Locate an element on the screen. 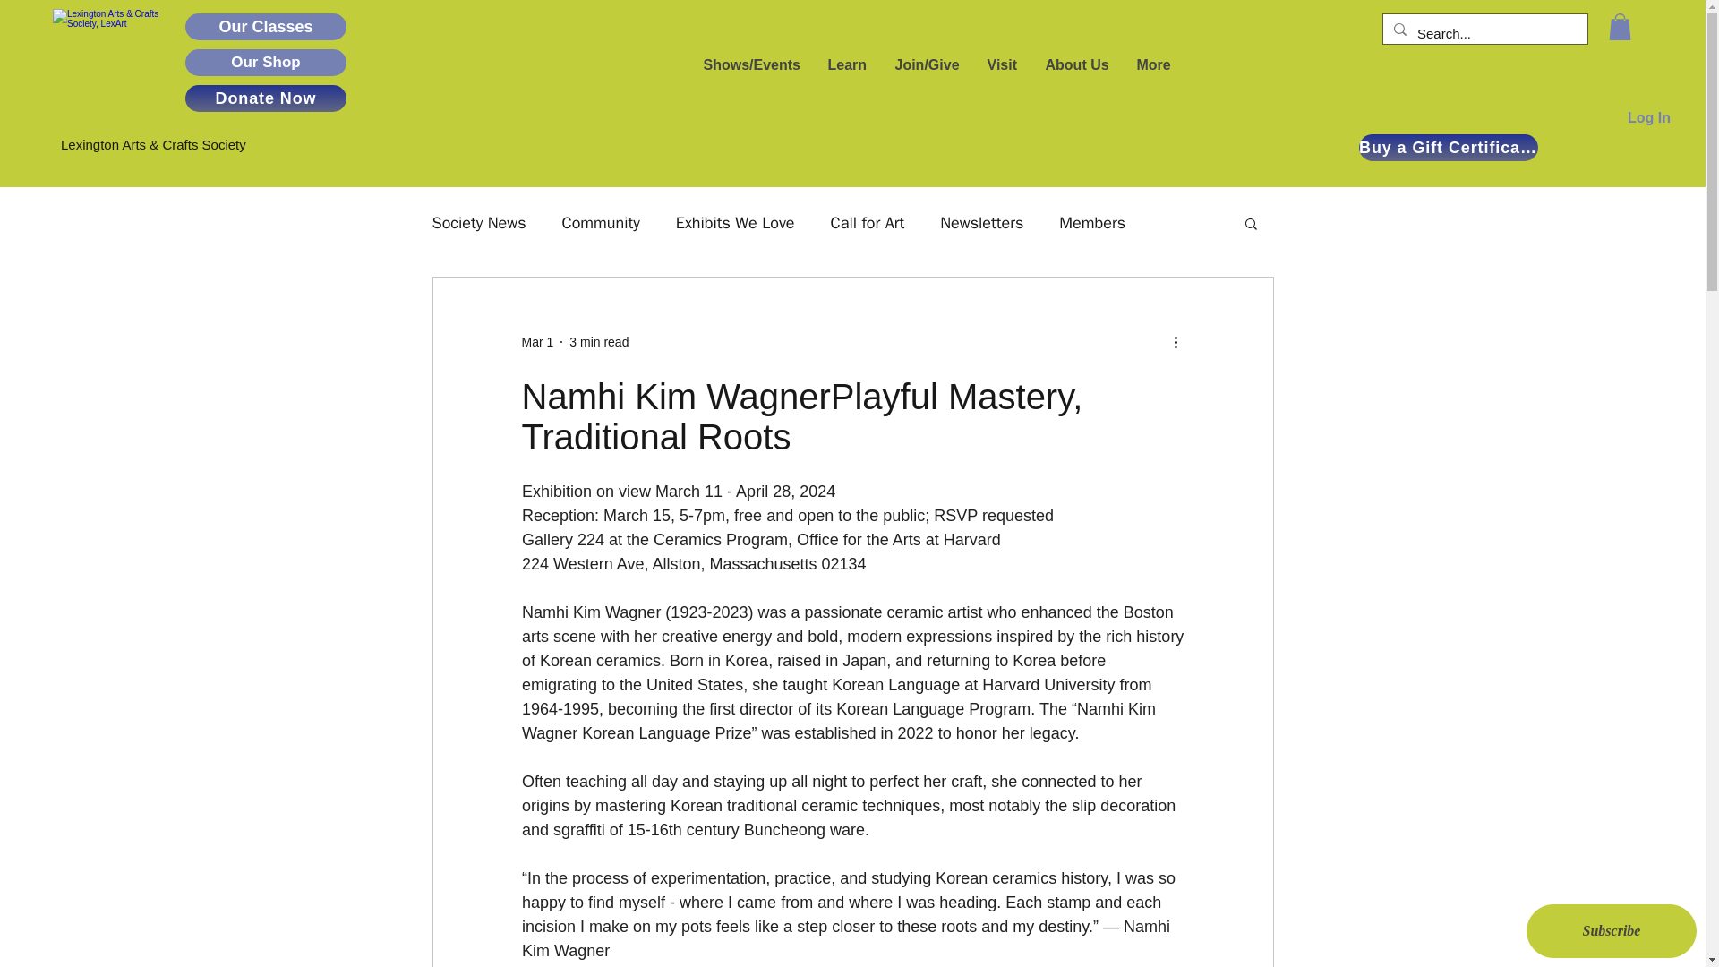 This screenshot has height=967, width=1719. Learn is located at coordinates (847, 64).